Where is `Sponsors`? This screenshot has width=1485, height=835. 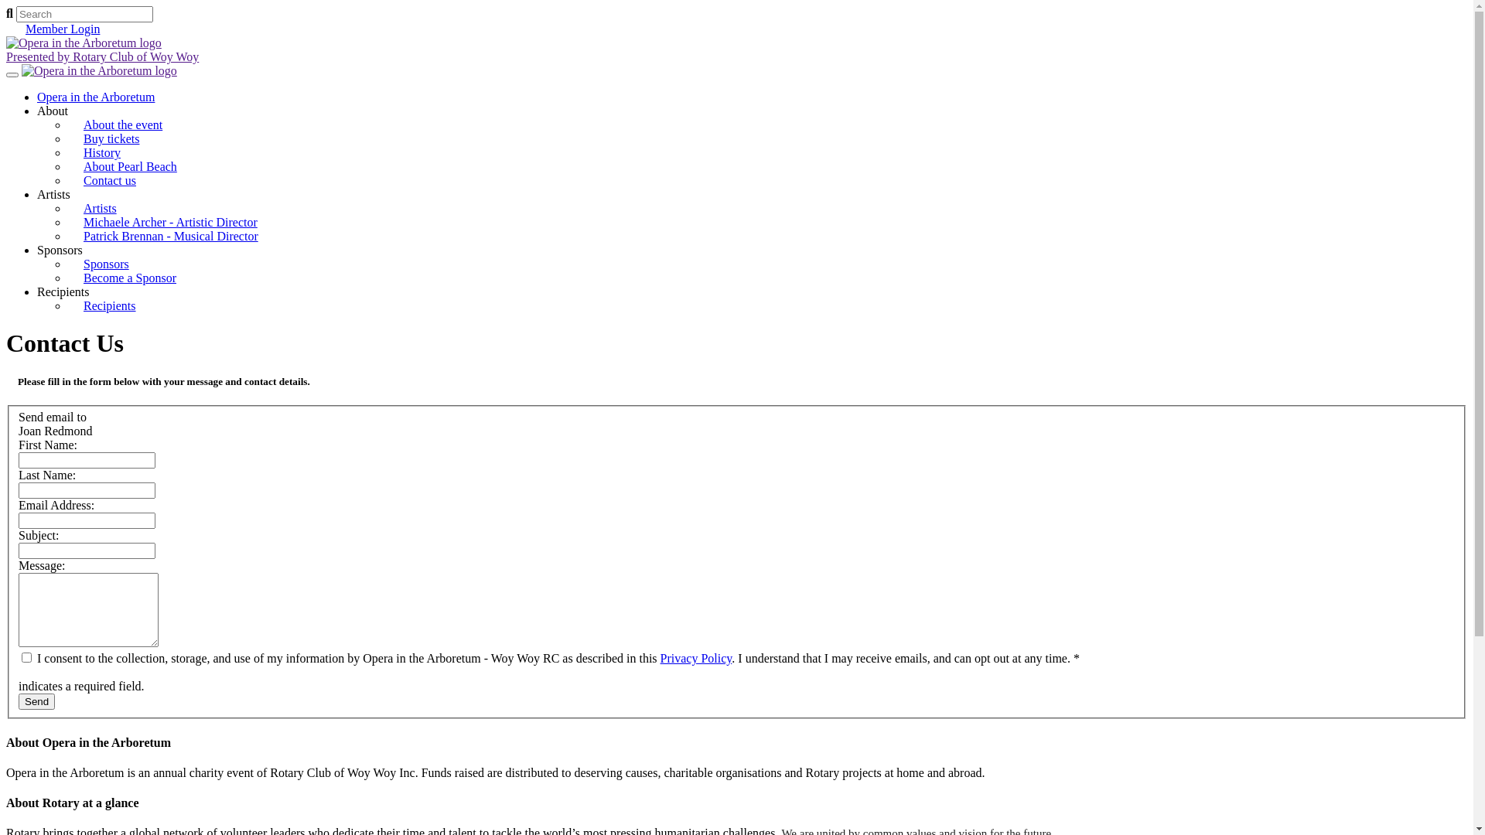
Sponsors is located at coordinates (60, 250).